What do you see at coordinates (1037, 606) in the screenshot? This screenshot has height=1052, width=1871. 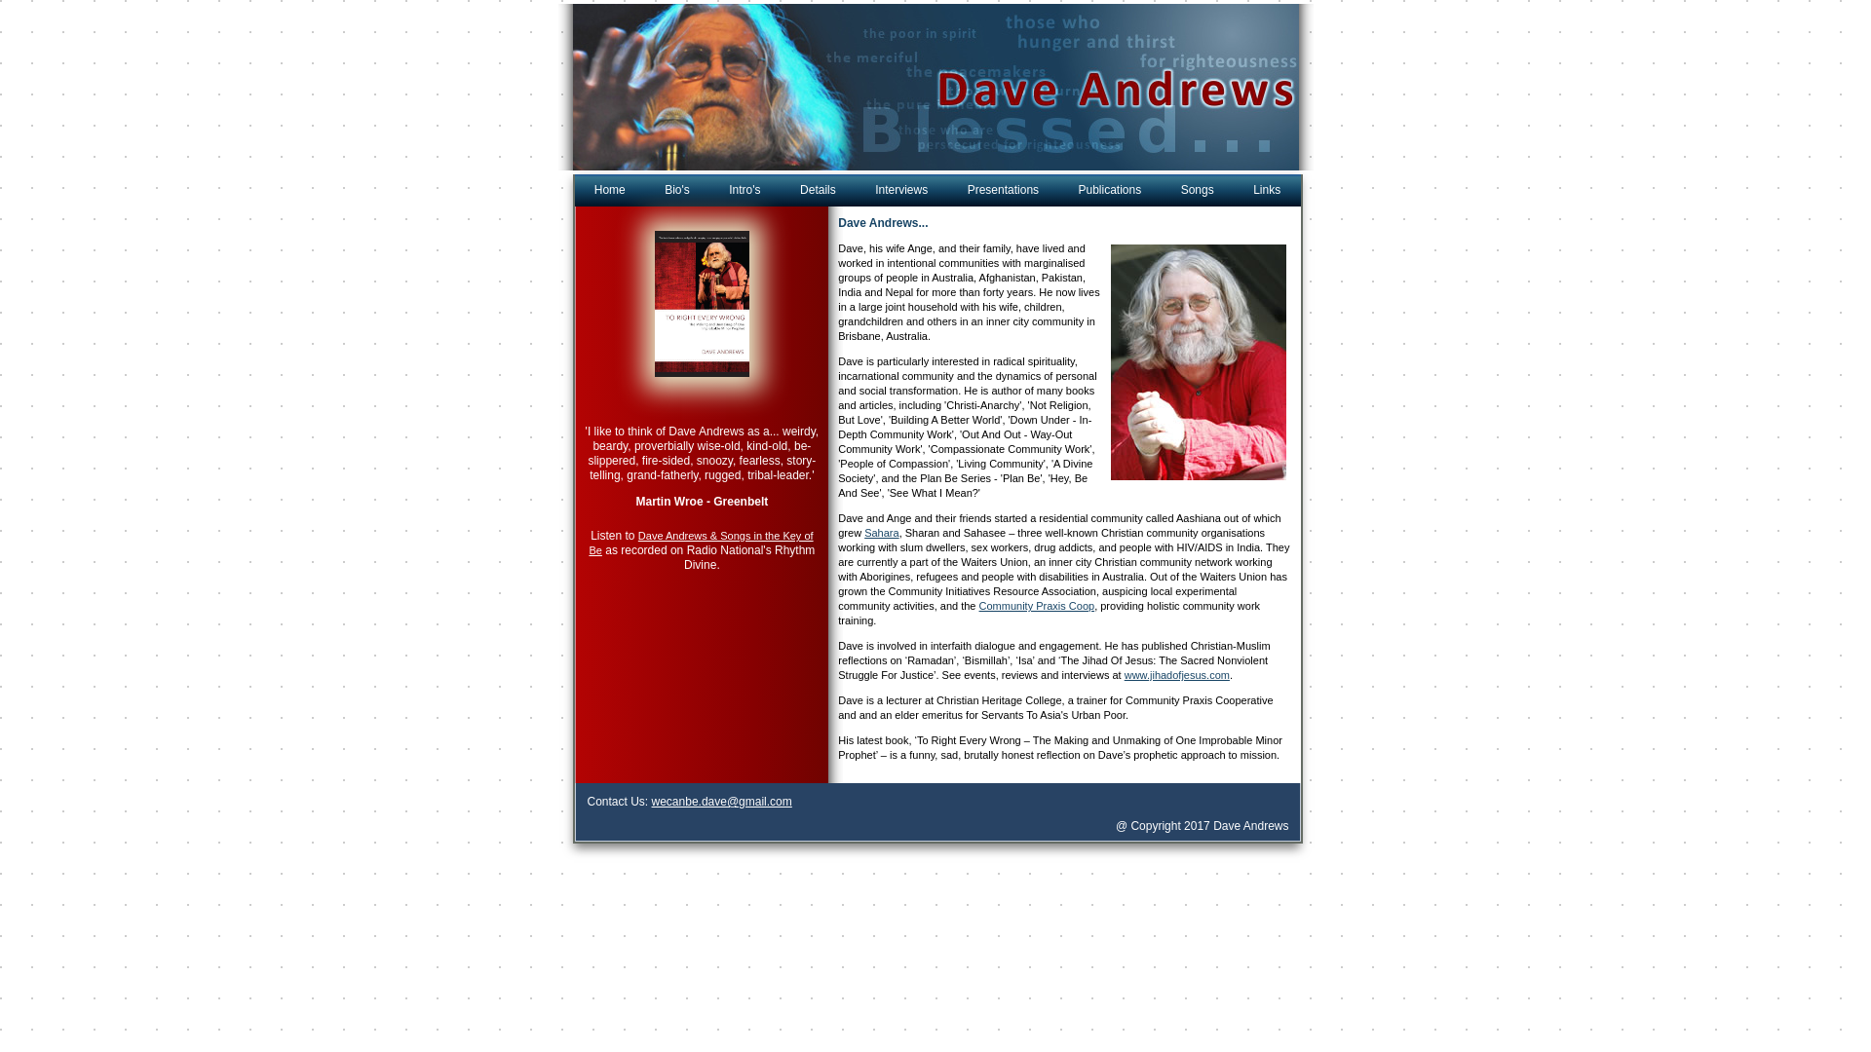 I see `Community Praxis Coop` at bounding box center [1037, 606].